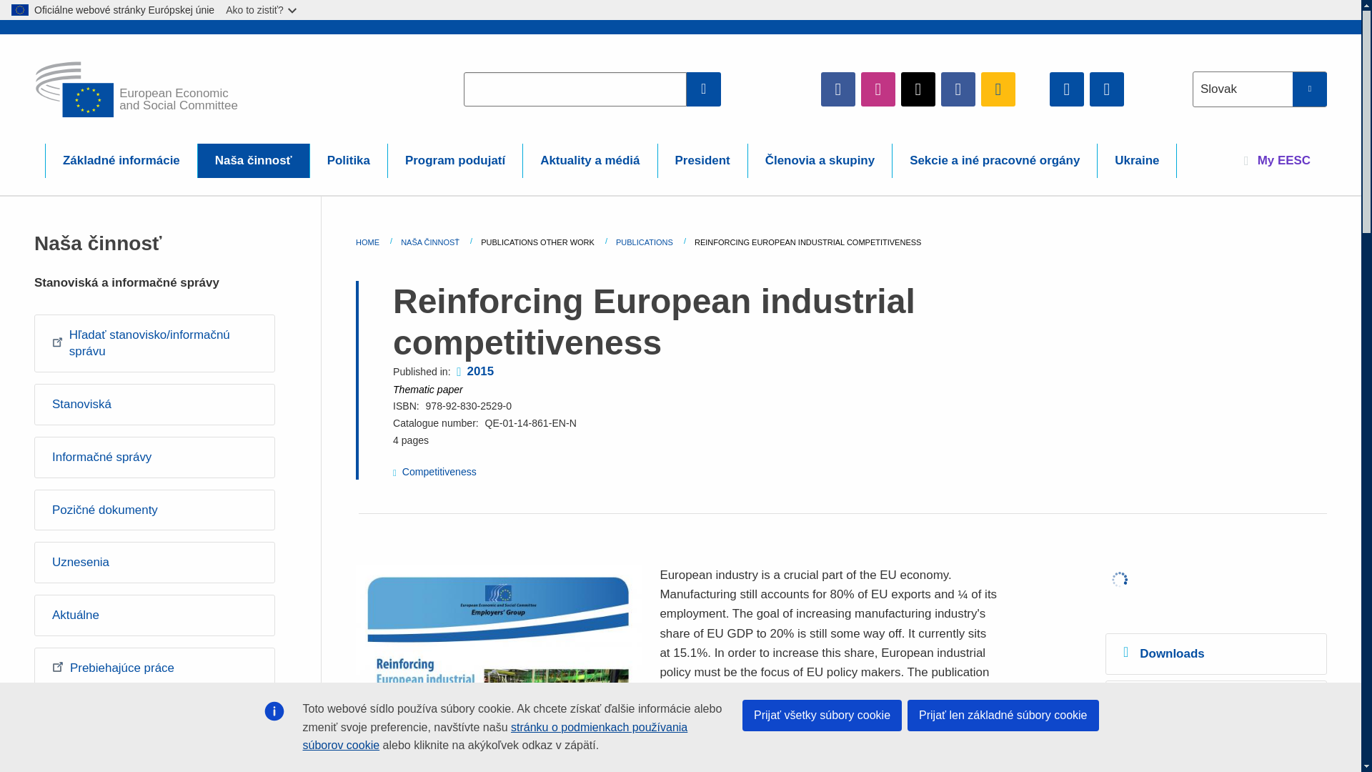  What do you see at coordinates (704, 89) in the screenshot?
I see `Search EESC Website` at bounding box center [704, 89].